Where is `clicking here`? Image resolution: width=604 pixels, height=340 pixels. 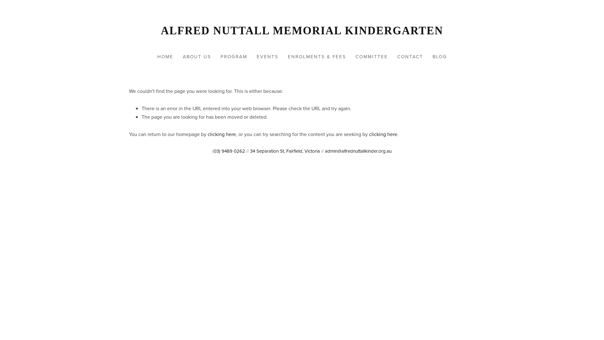
clicking here is located at coordinates (222, 134).